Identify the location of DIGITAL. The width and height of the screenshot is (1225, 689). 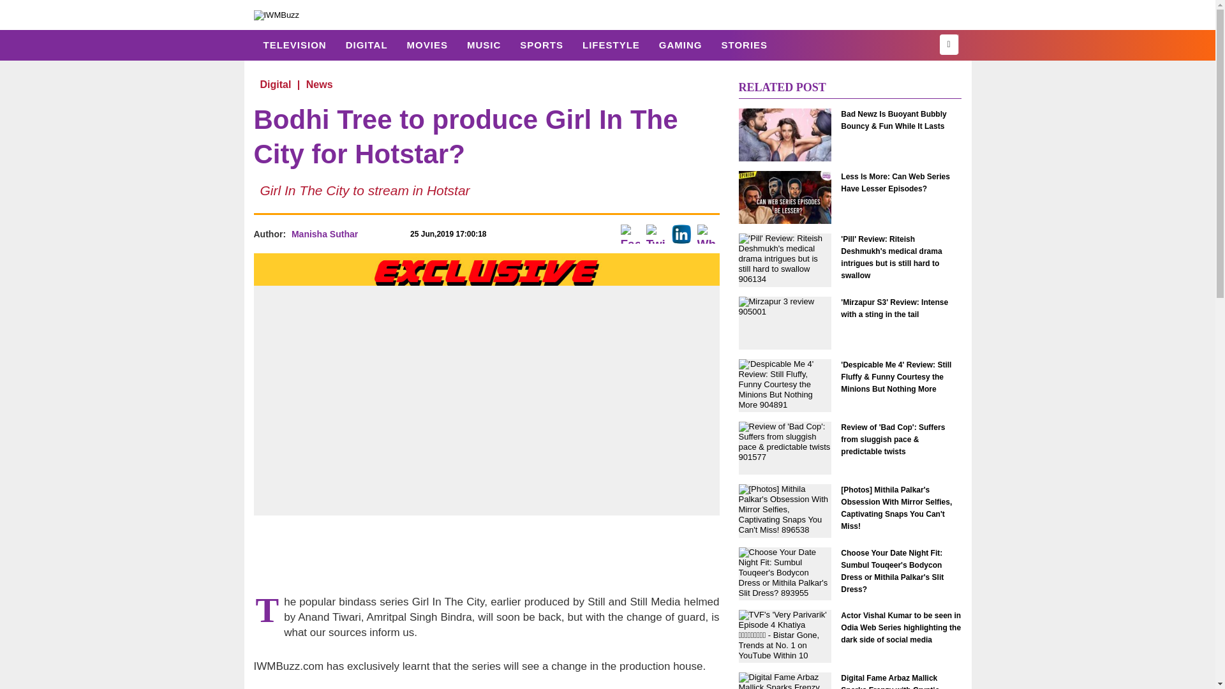
(366, 45).